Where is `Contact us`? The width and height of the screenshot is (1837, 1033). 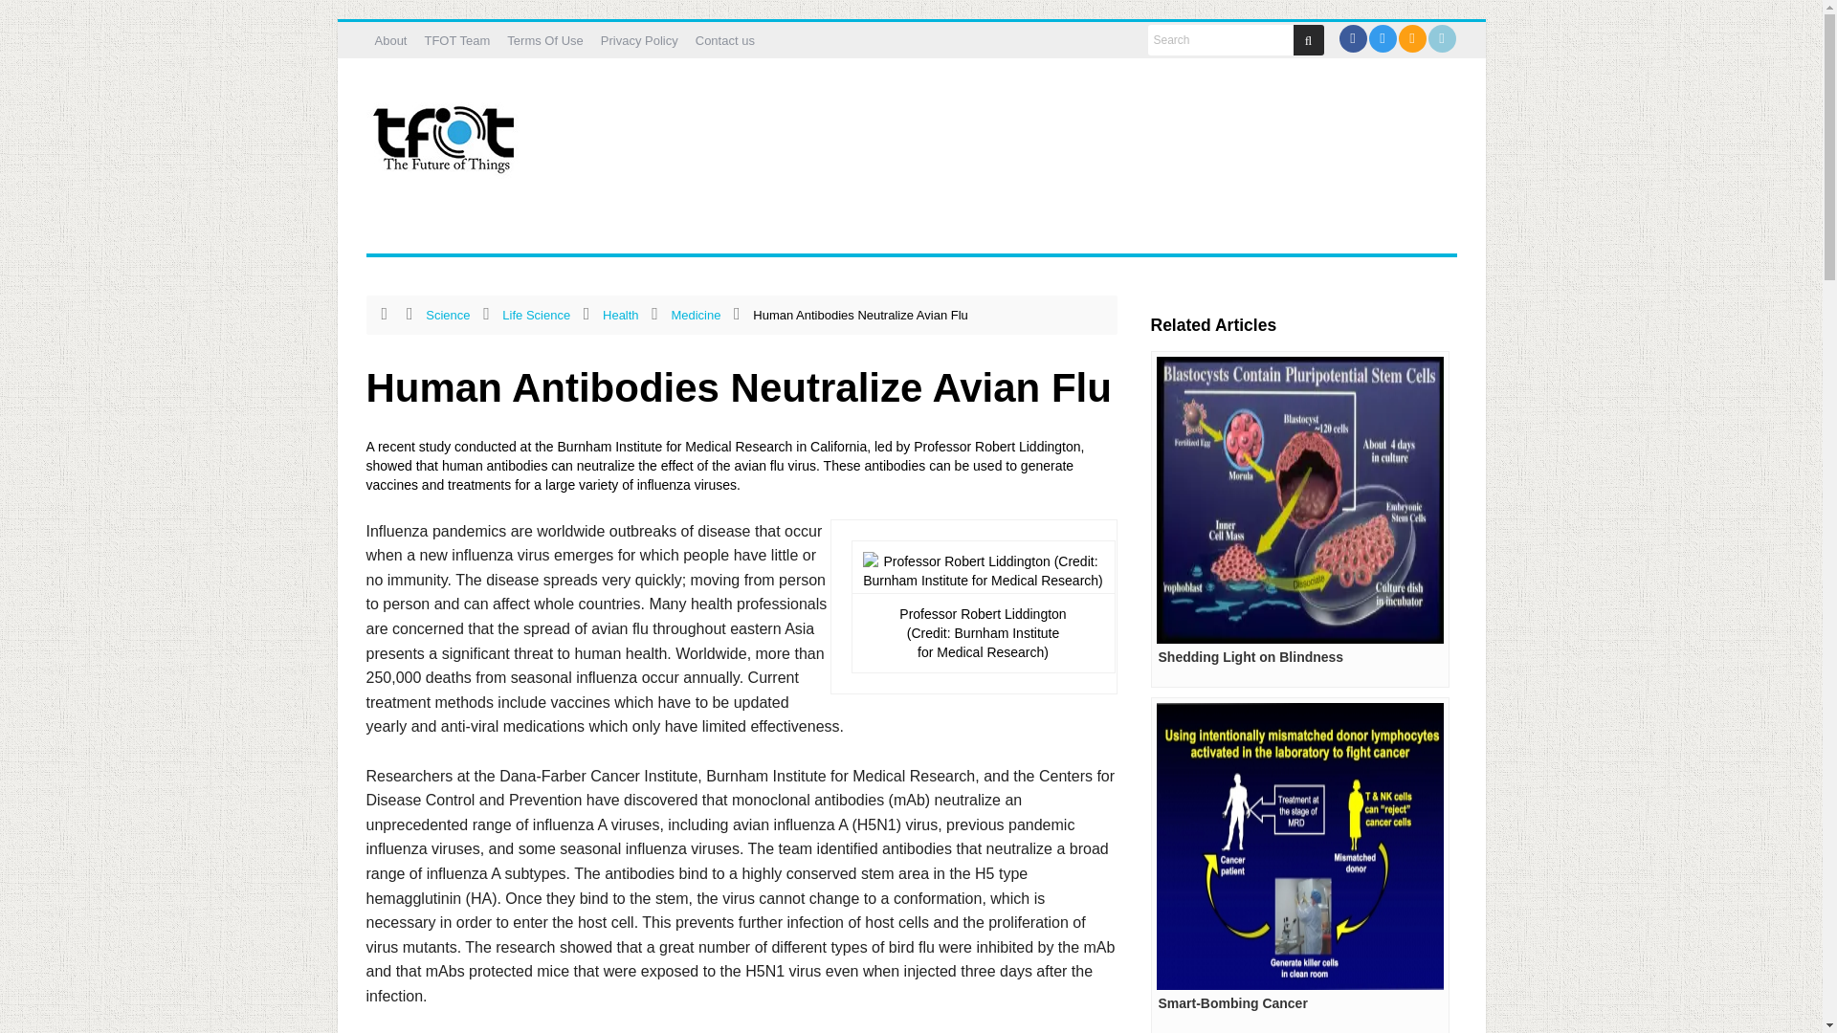 Contact us is located at coordinates (725, 40).